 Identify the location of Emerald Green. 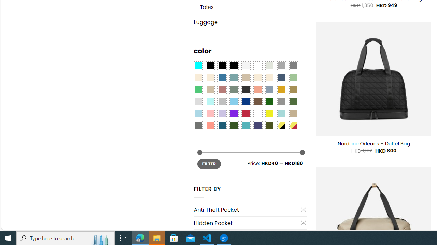
(198, 90).